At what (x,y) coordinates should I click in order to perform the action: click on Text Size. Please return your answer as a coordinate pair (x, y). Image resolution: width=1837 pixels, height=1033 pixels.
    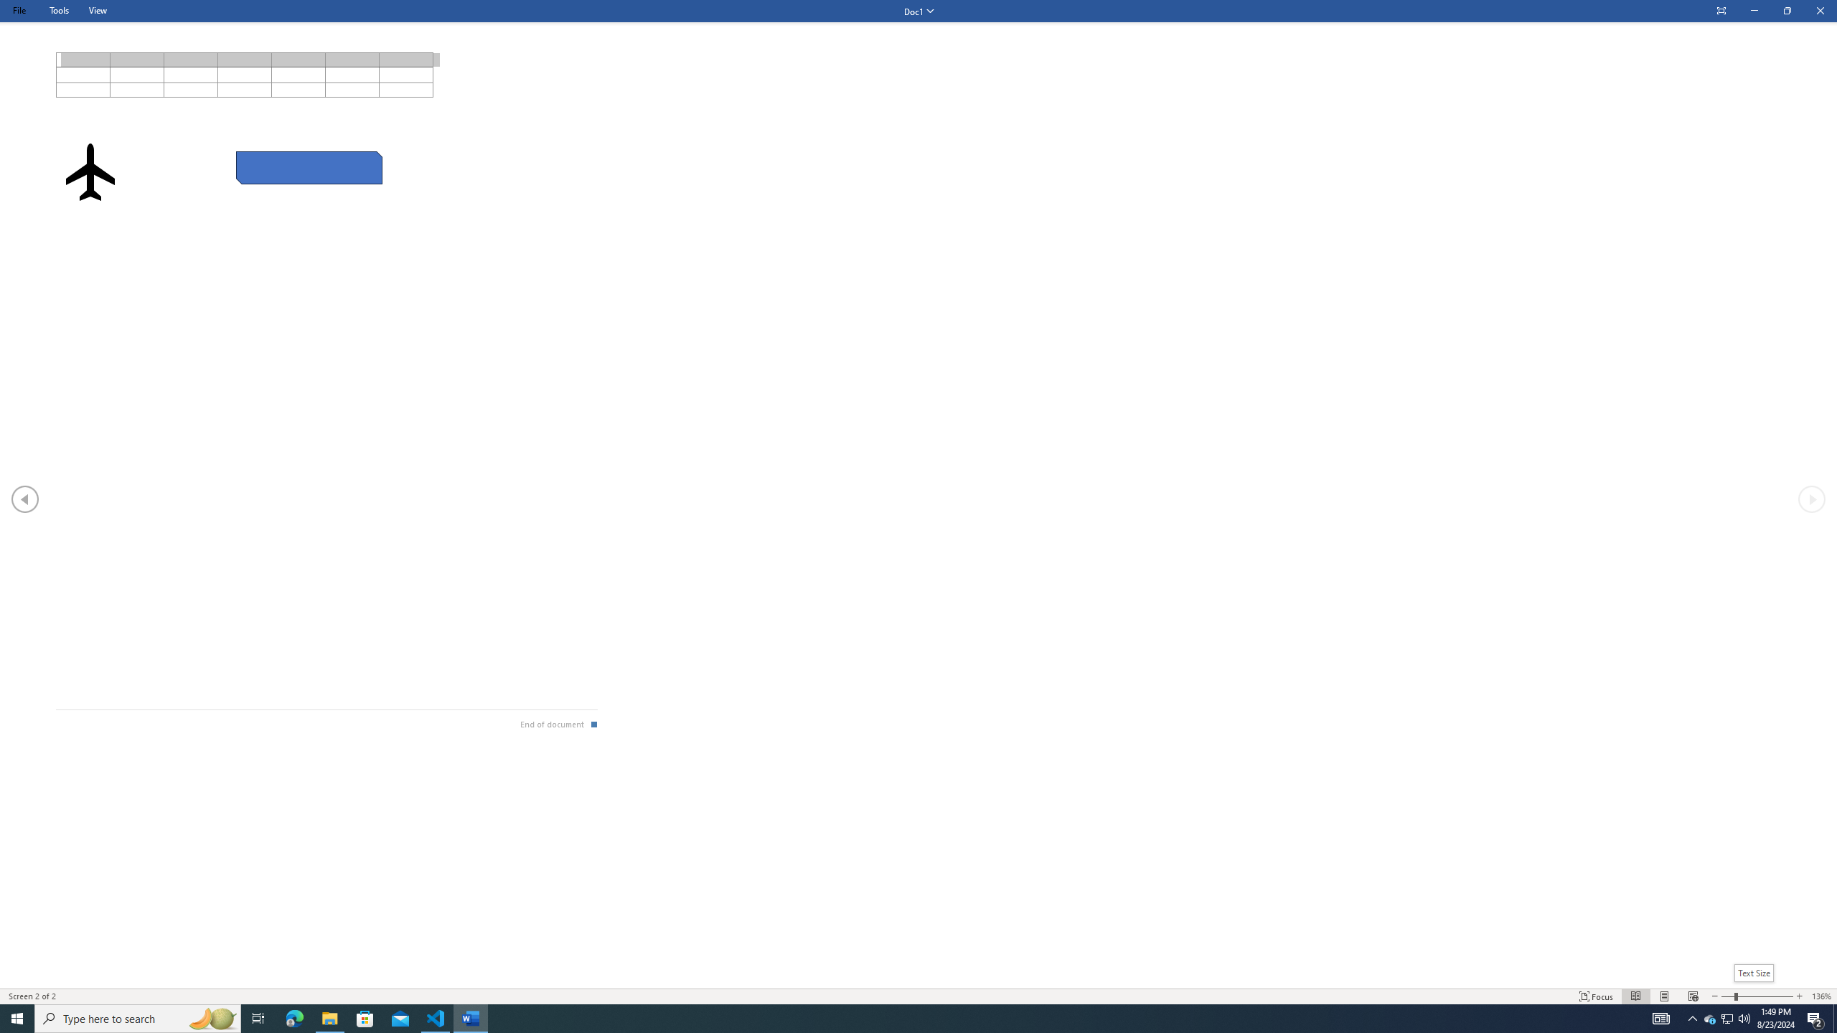
    Looking at the image, I should click on (1757, 996).